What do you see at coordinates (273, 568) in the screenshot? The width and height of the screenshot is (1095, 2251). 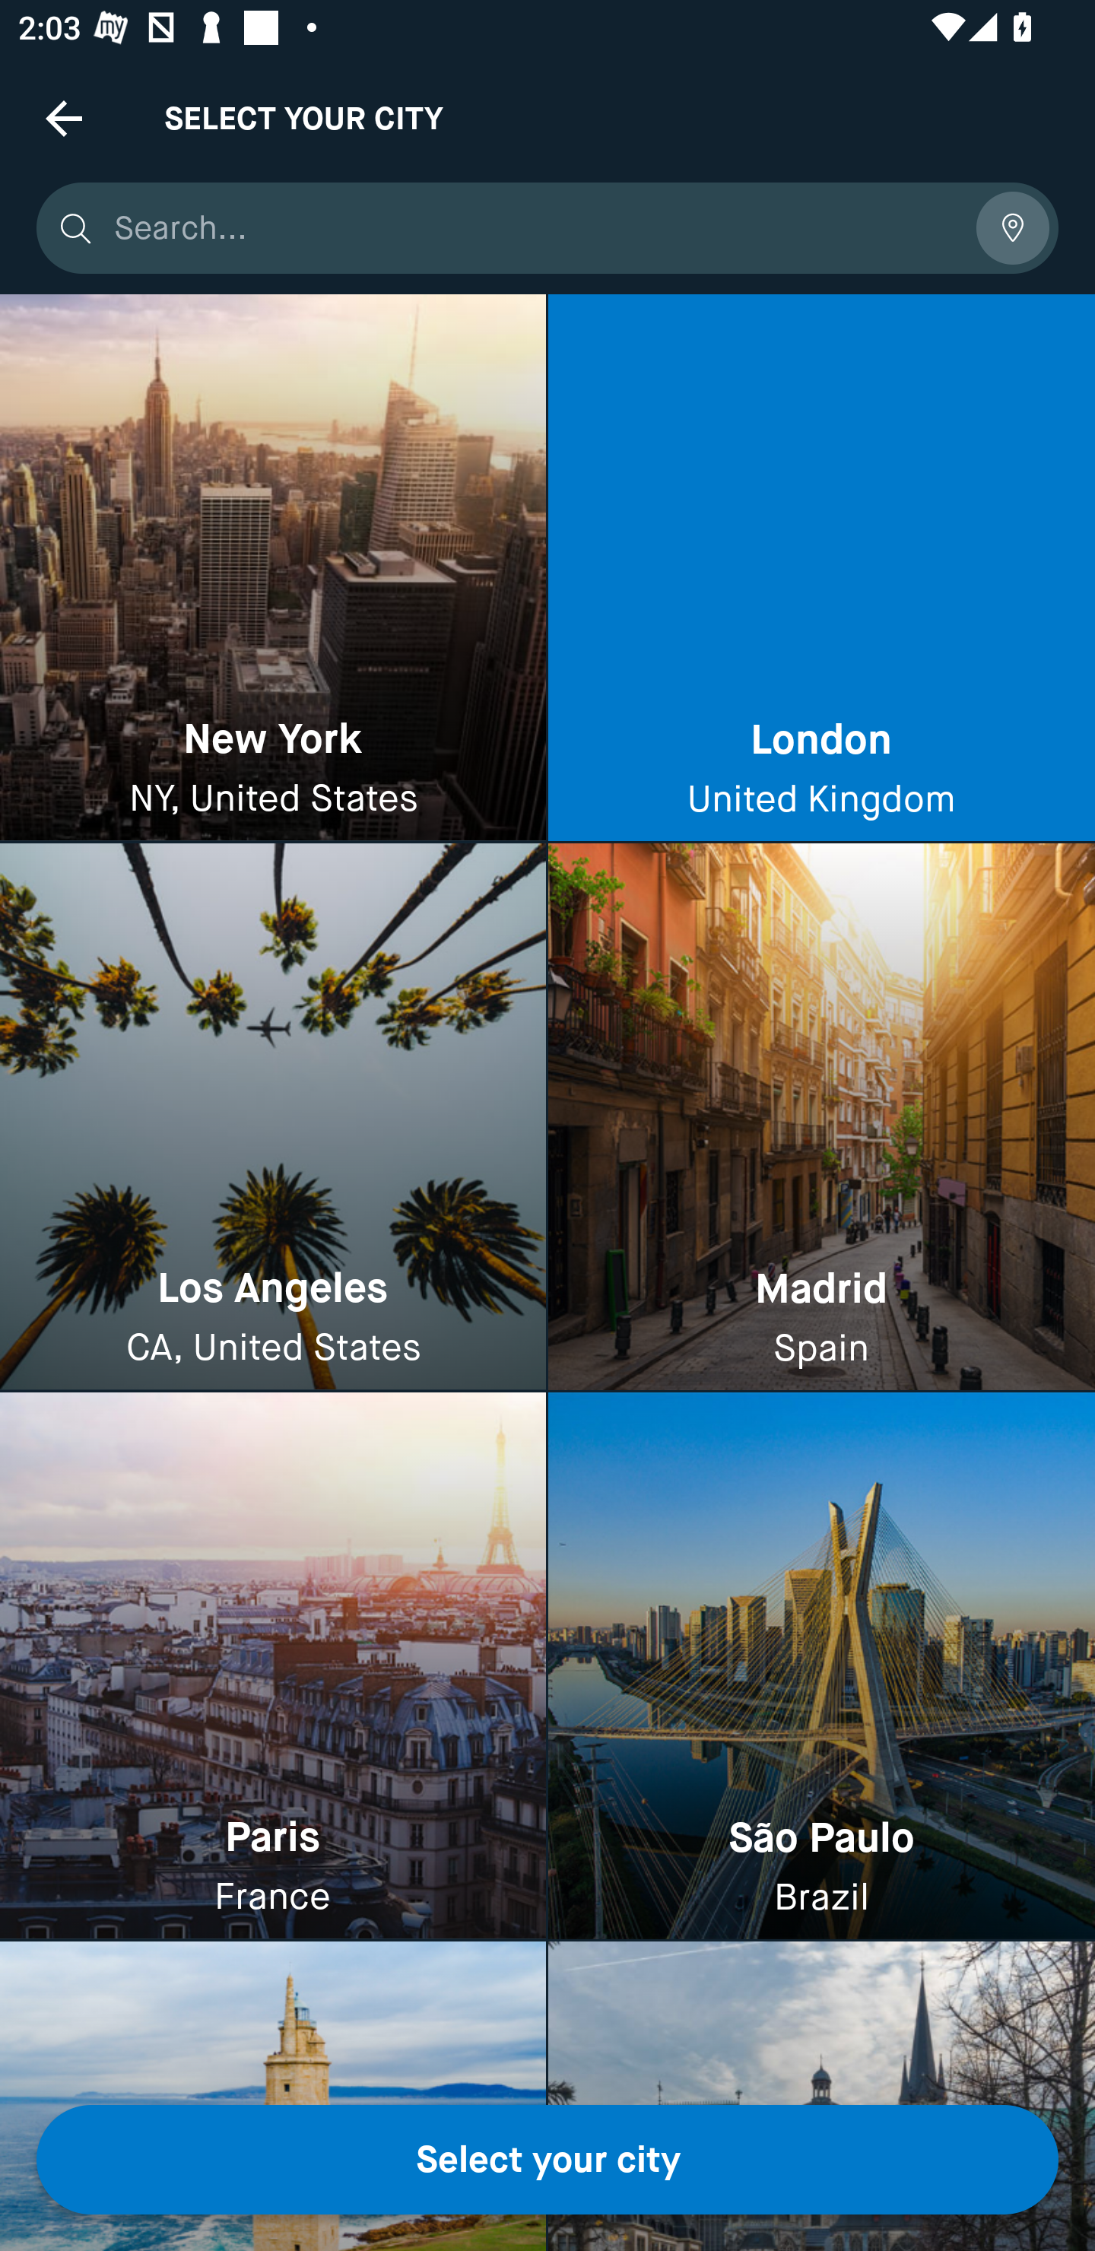 I see `New York NY, United States` at bounding box center [273, 568].